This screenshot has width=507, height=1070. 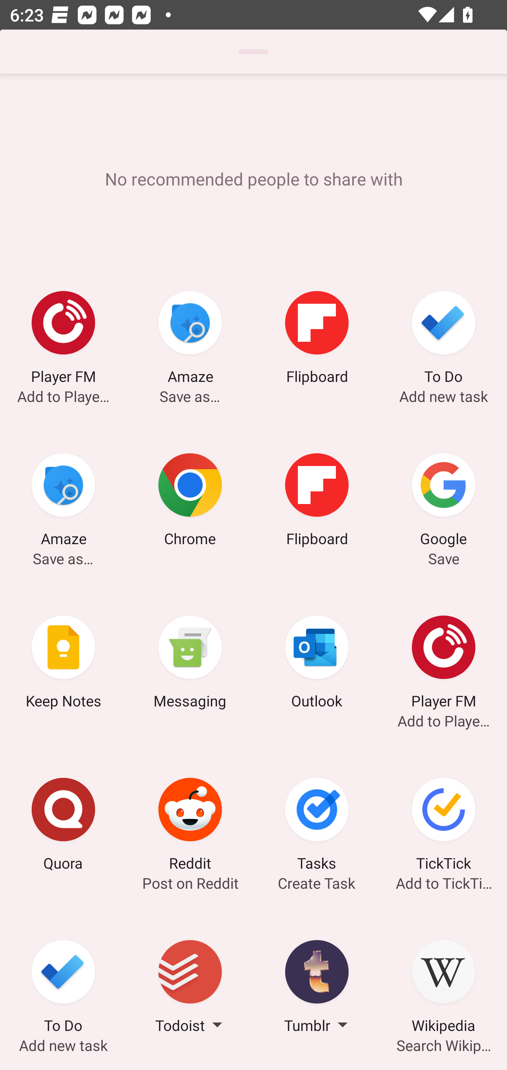 I want to click on To Do Add new task, so click(x=444, y=339).